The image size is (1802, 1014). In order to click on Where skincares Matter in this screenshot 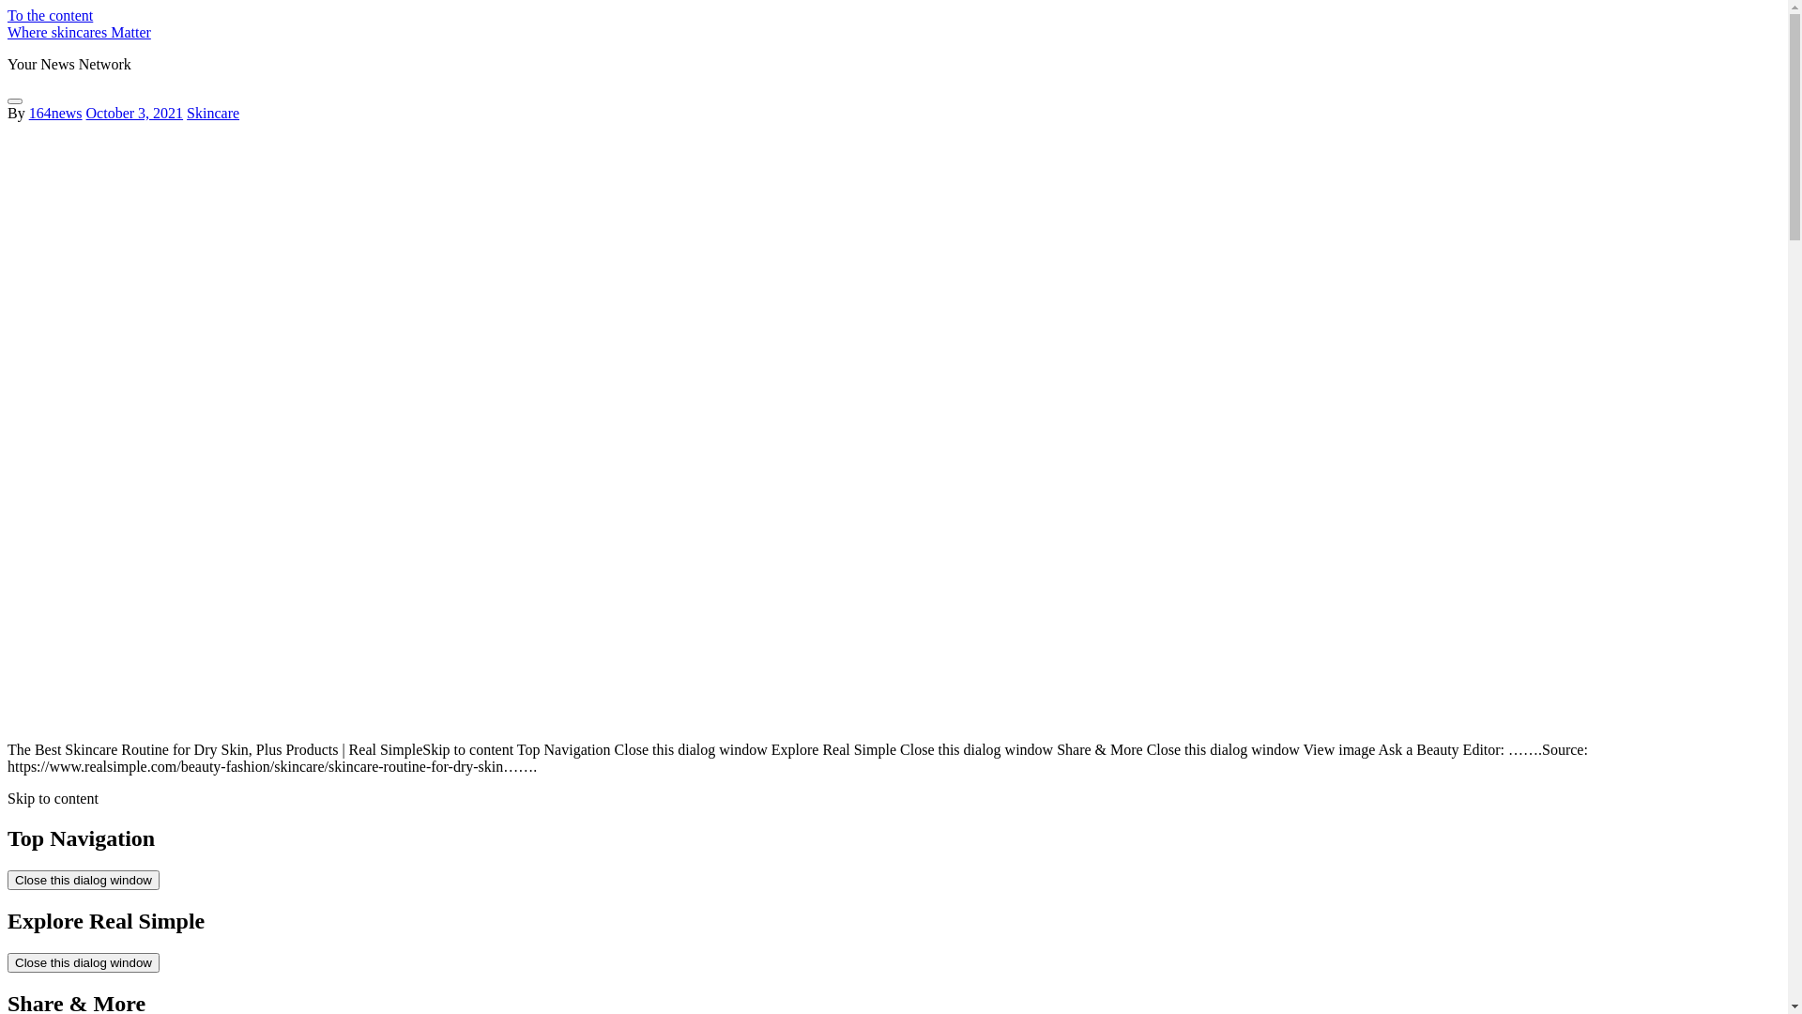, I will do `click(79, 32)`.